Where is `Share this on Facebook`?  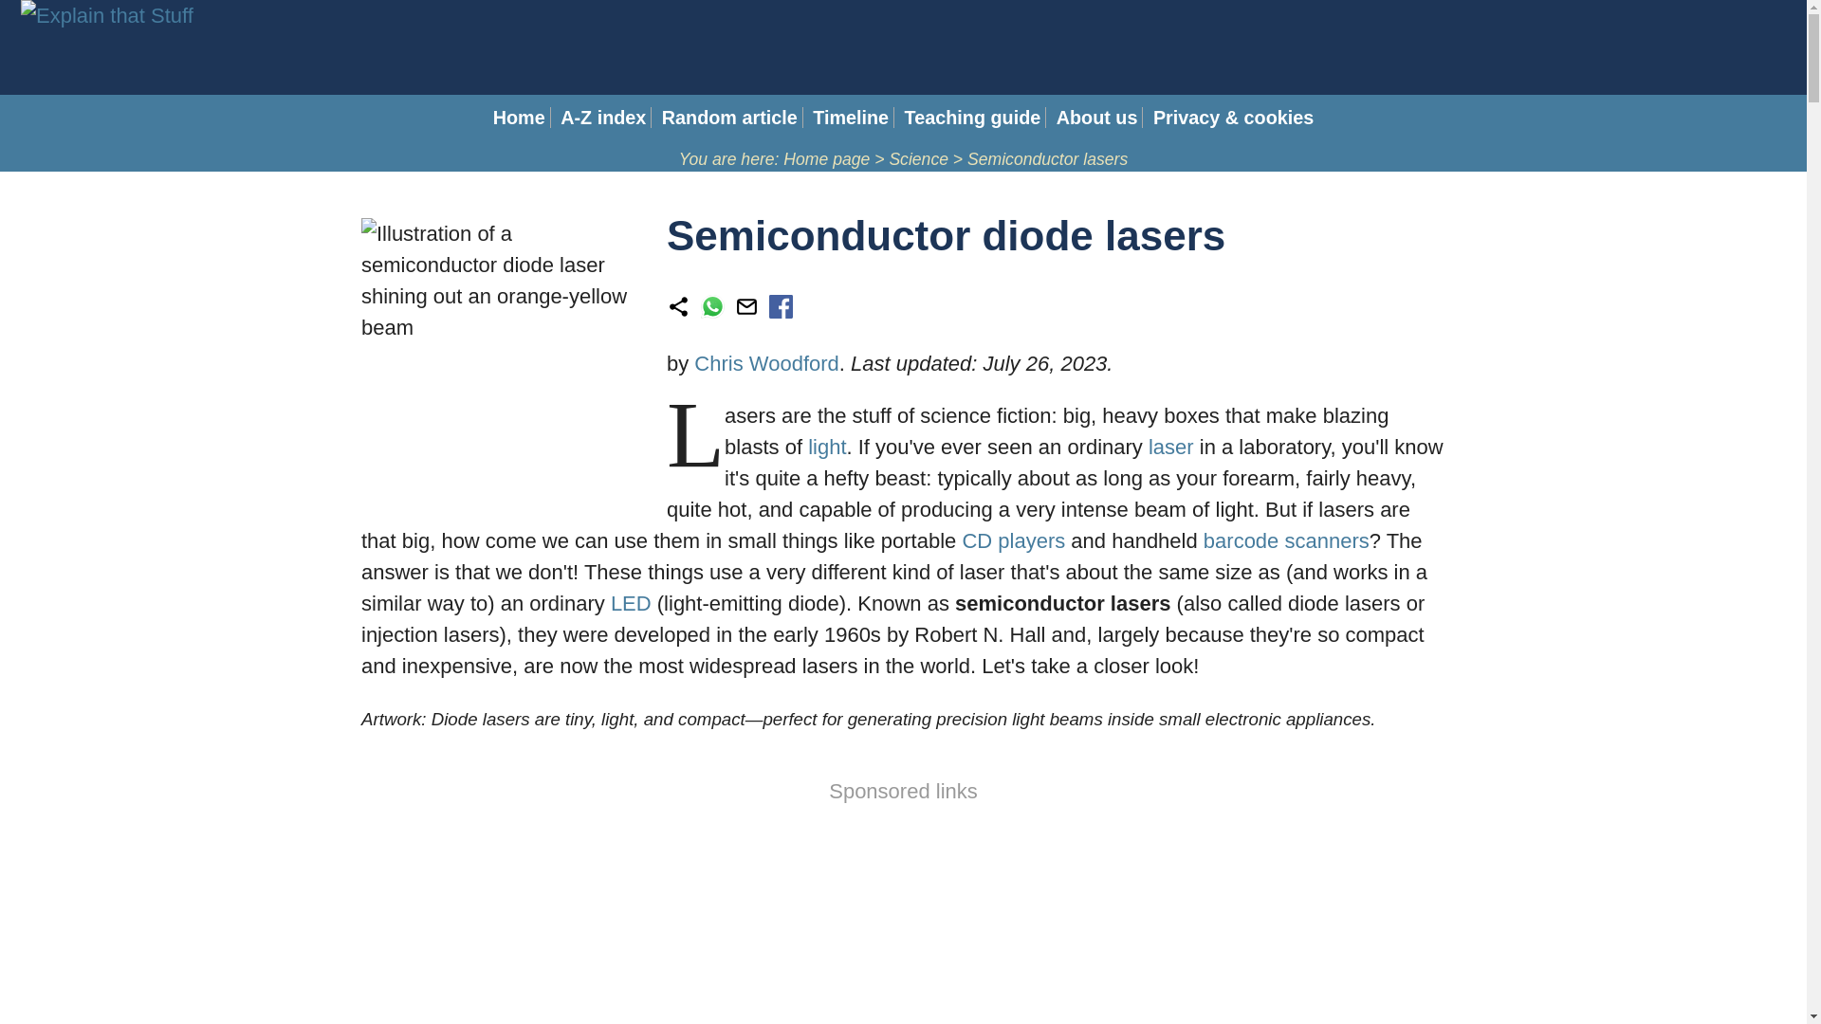
Share this on Facebook is located at coordinates (780, 311).